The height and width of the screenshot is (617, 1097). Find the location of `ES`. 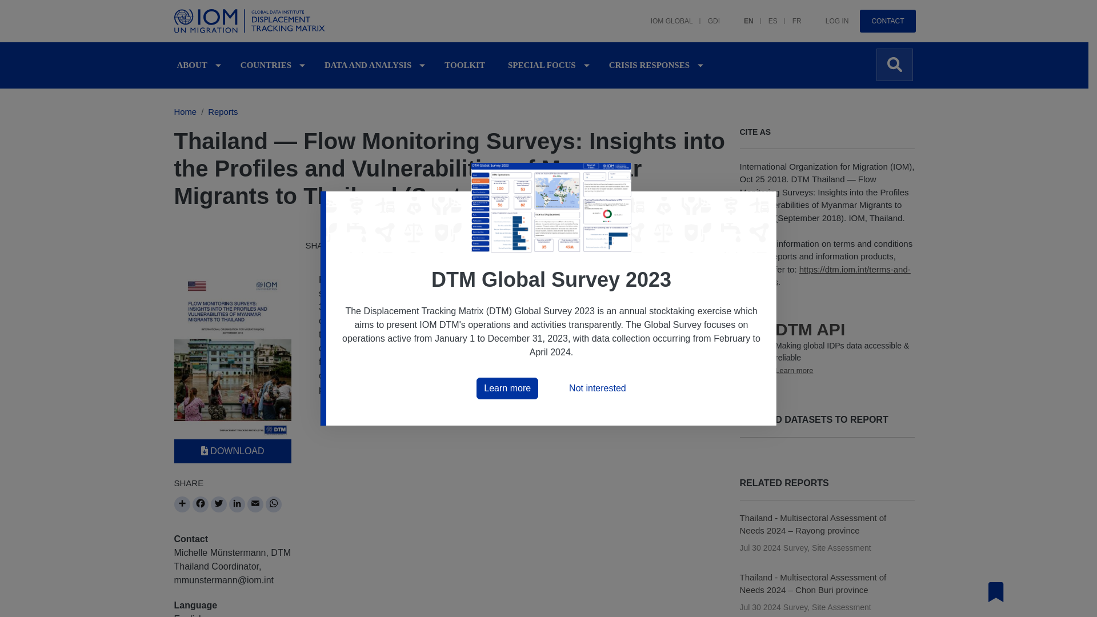

ES is located at coordinates (766, 15).